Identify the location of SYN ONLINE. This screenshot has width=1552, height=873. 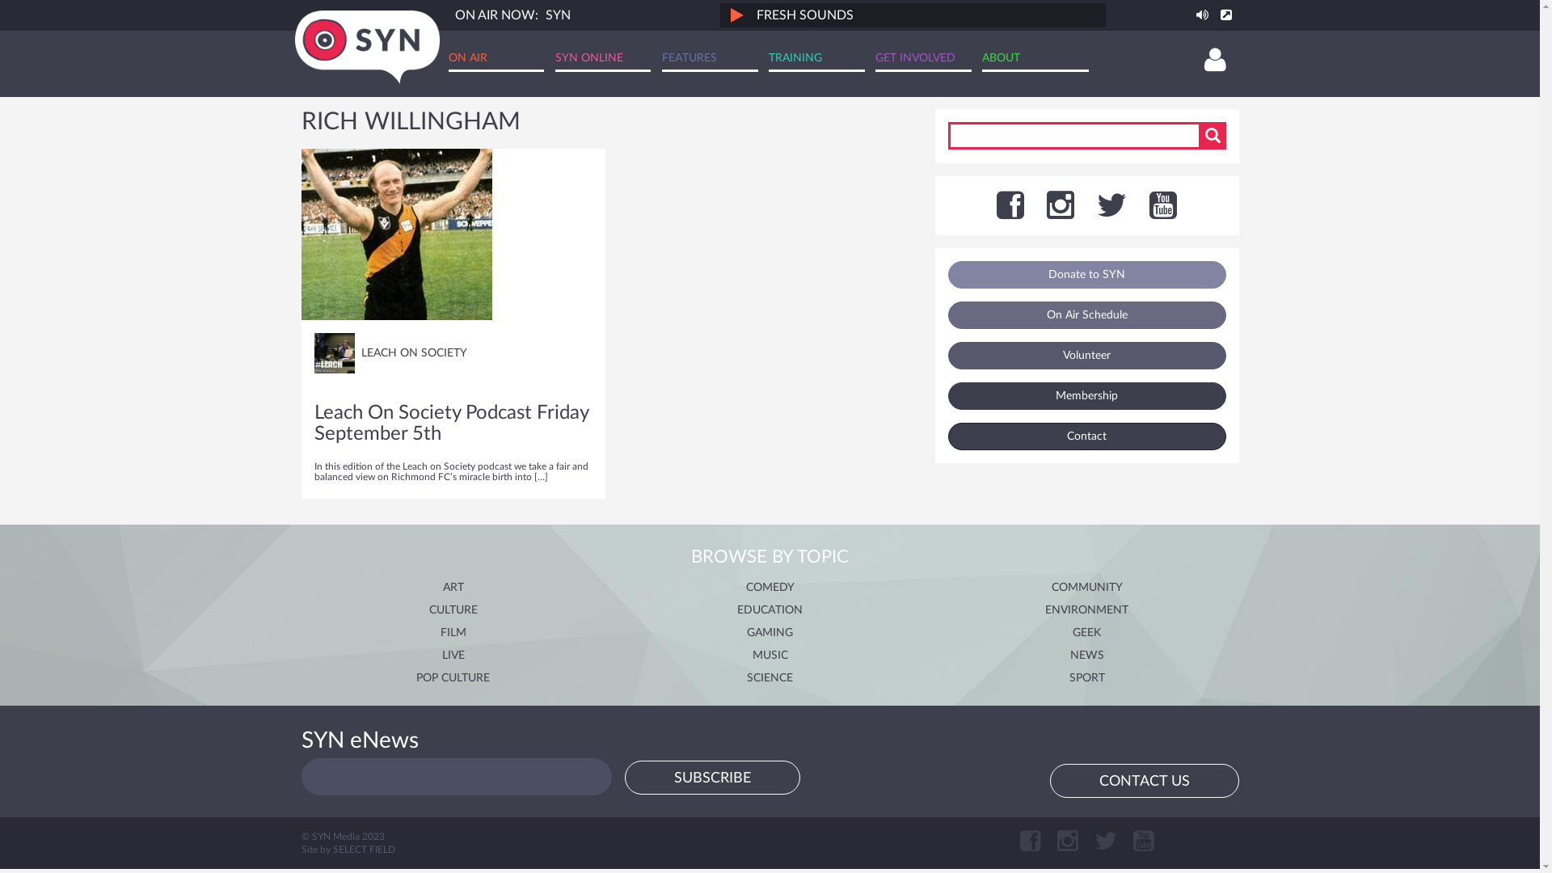
(603, 60).